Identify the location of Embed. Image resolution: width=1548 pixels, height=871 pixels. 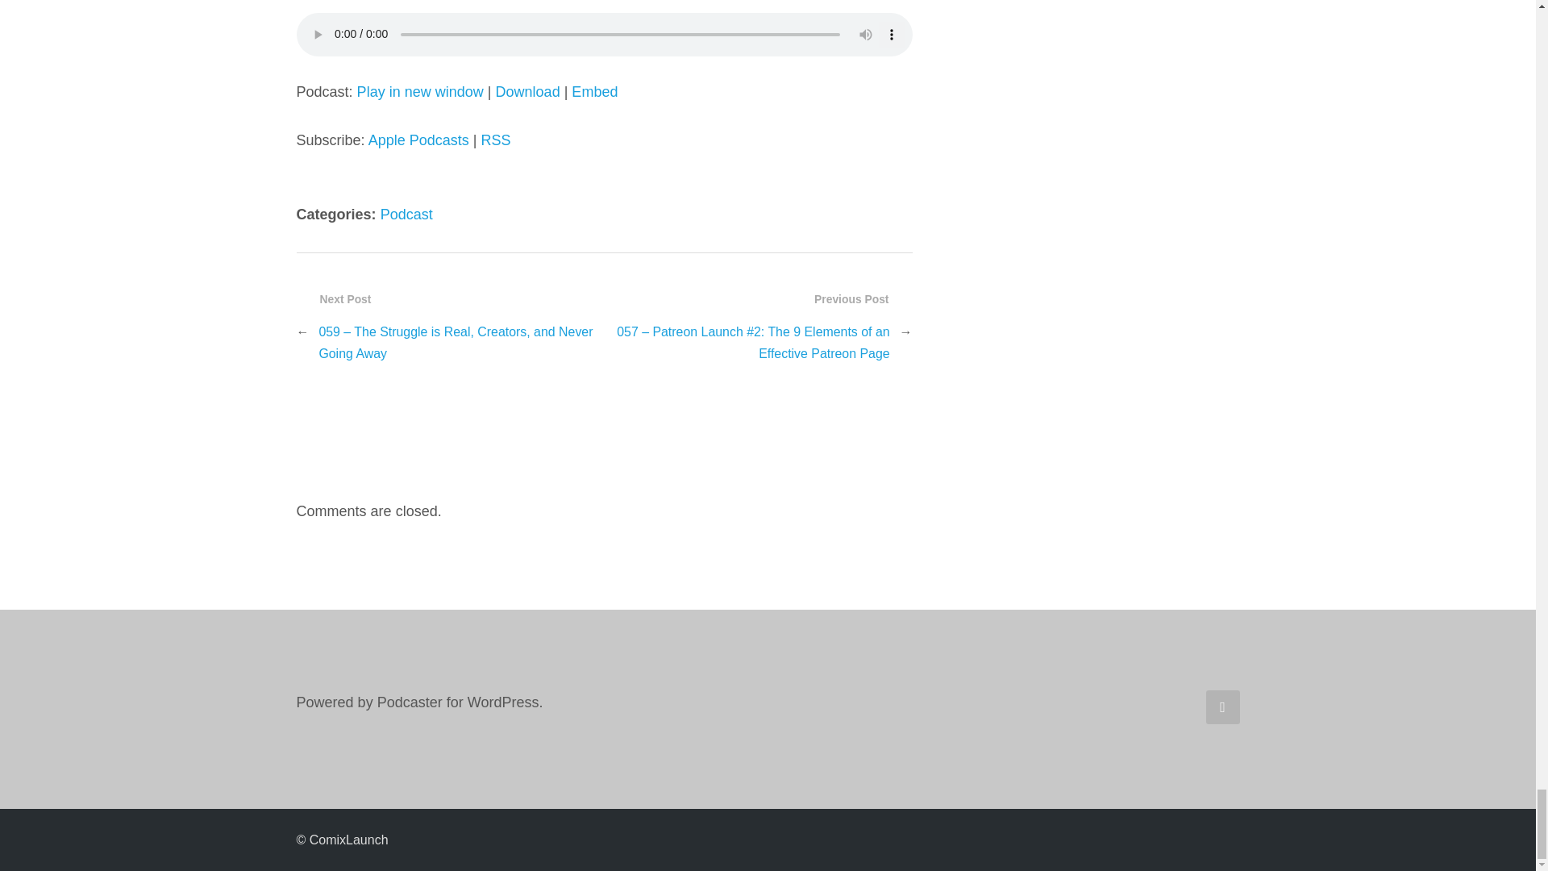
(594, 92).